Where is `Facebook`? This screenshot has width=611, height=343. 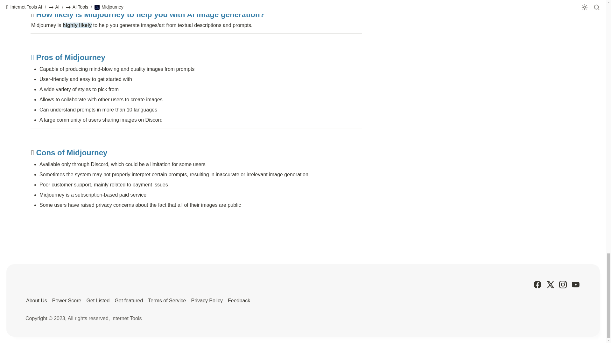
Facebook is located at coordinates (537, 285).